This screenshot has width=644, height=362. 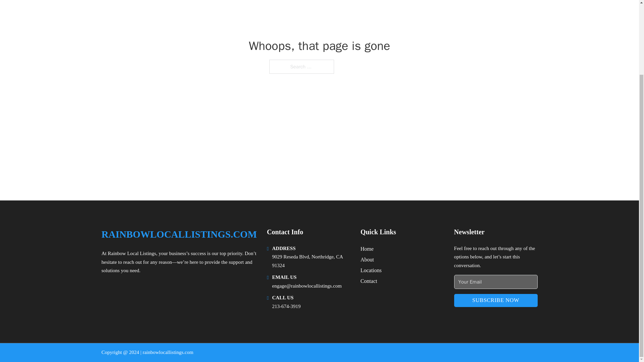 What do you see at coordinates (286, 306) in the screenshot?
I see `213-674-3919` at bounding box center [286, 306].